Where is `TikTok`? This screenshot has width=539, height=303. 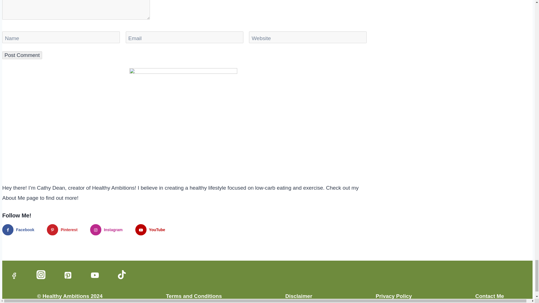 TikTok is located at coordinates (122, 274).